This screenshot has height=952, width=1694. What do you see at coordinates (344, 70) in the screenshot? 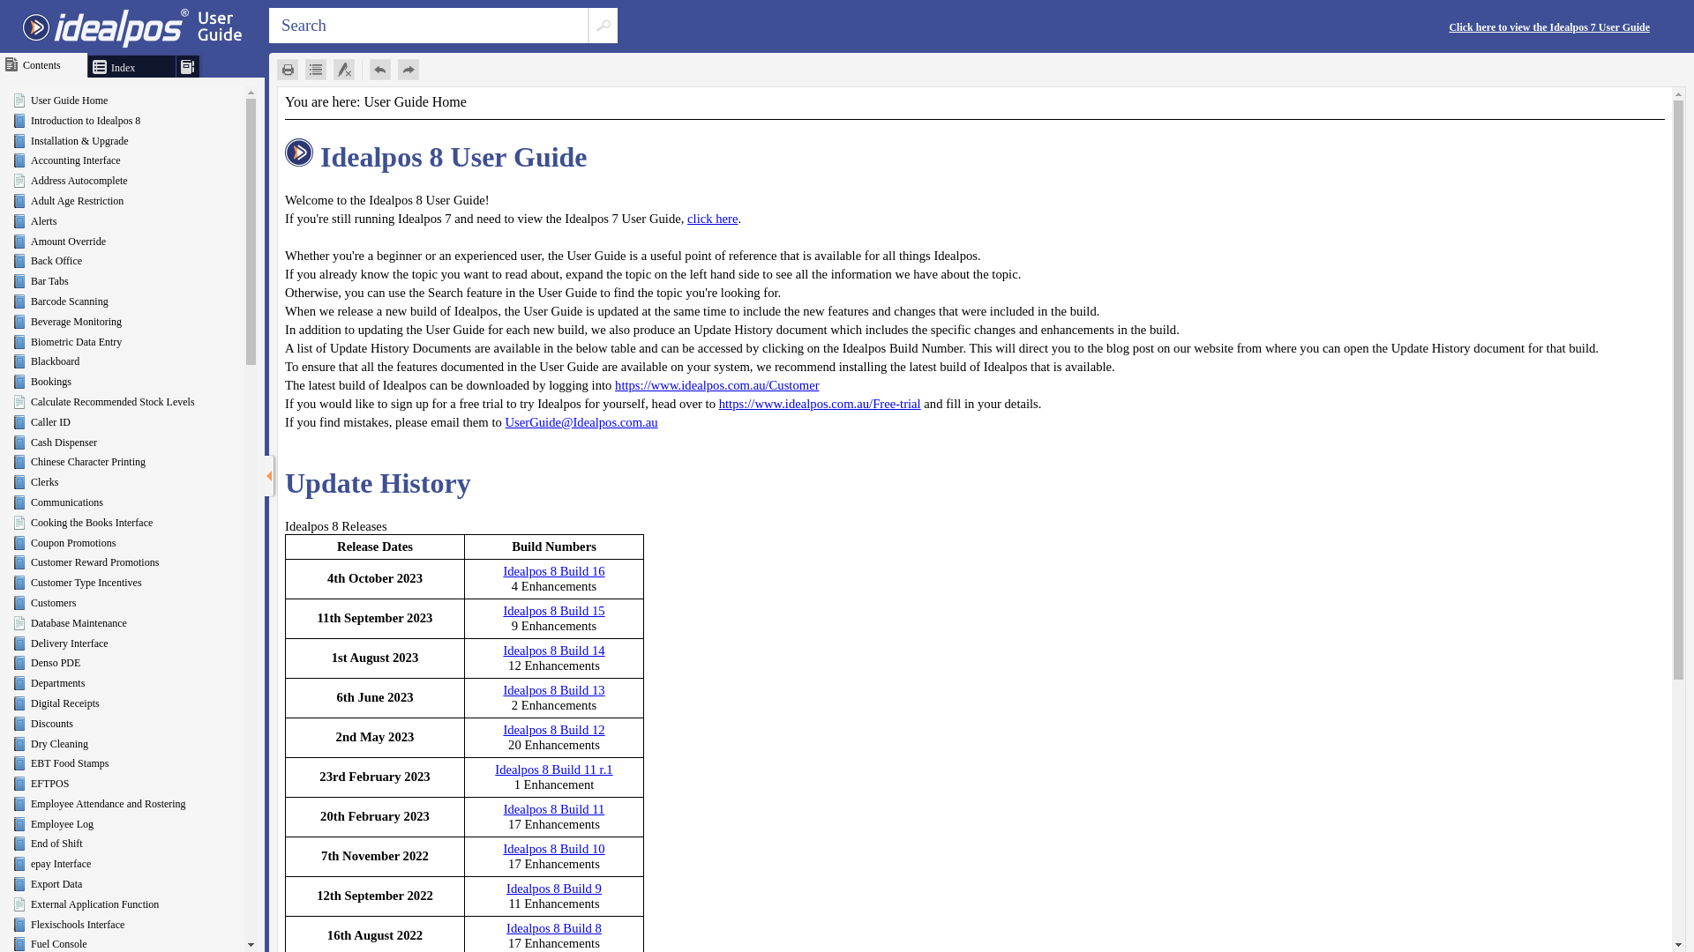
I see `Remove Highlights` at bounding box center [344, 70].